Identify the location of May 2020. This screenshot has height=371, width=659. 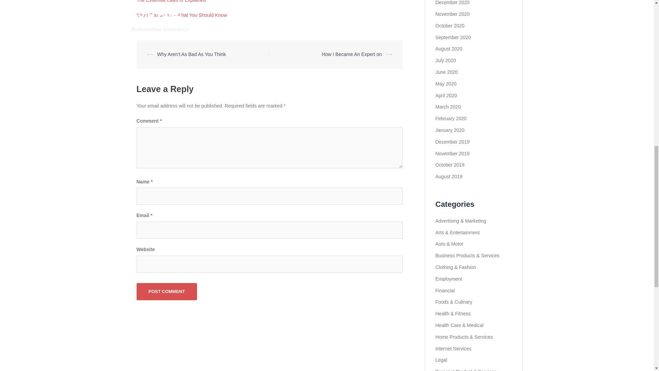
(446, 84).